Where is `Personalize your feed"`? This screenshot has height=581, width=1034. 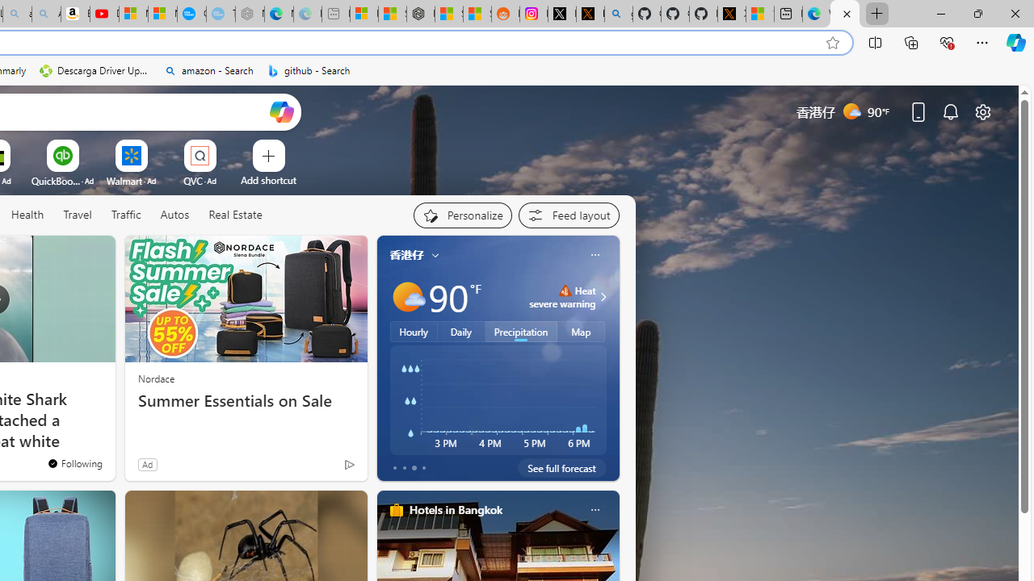 Personalize your feed" is located at coordinates (462, 215).